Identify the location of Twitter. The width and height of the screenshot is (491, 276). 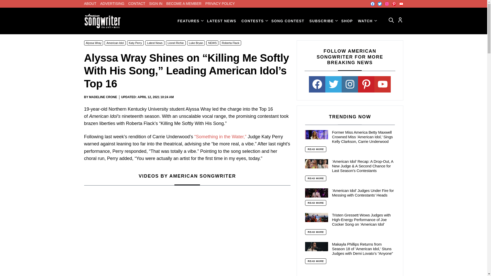
(380, 4).